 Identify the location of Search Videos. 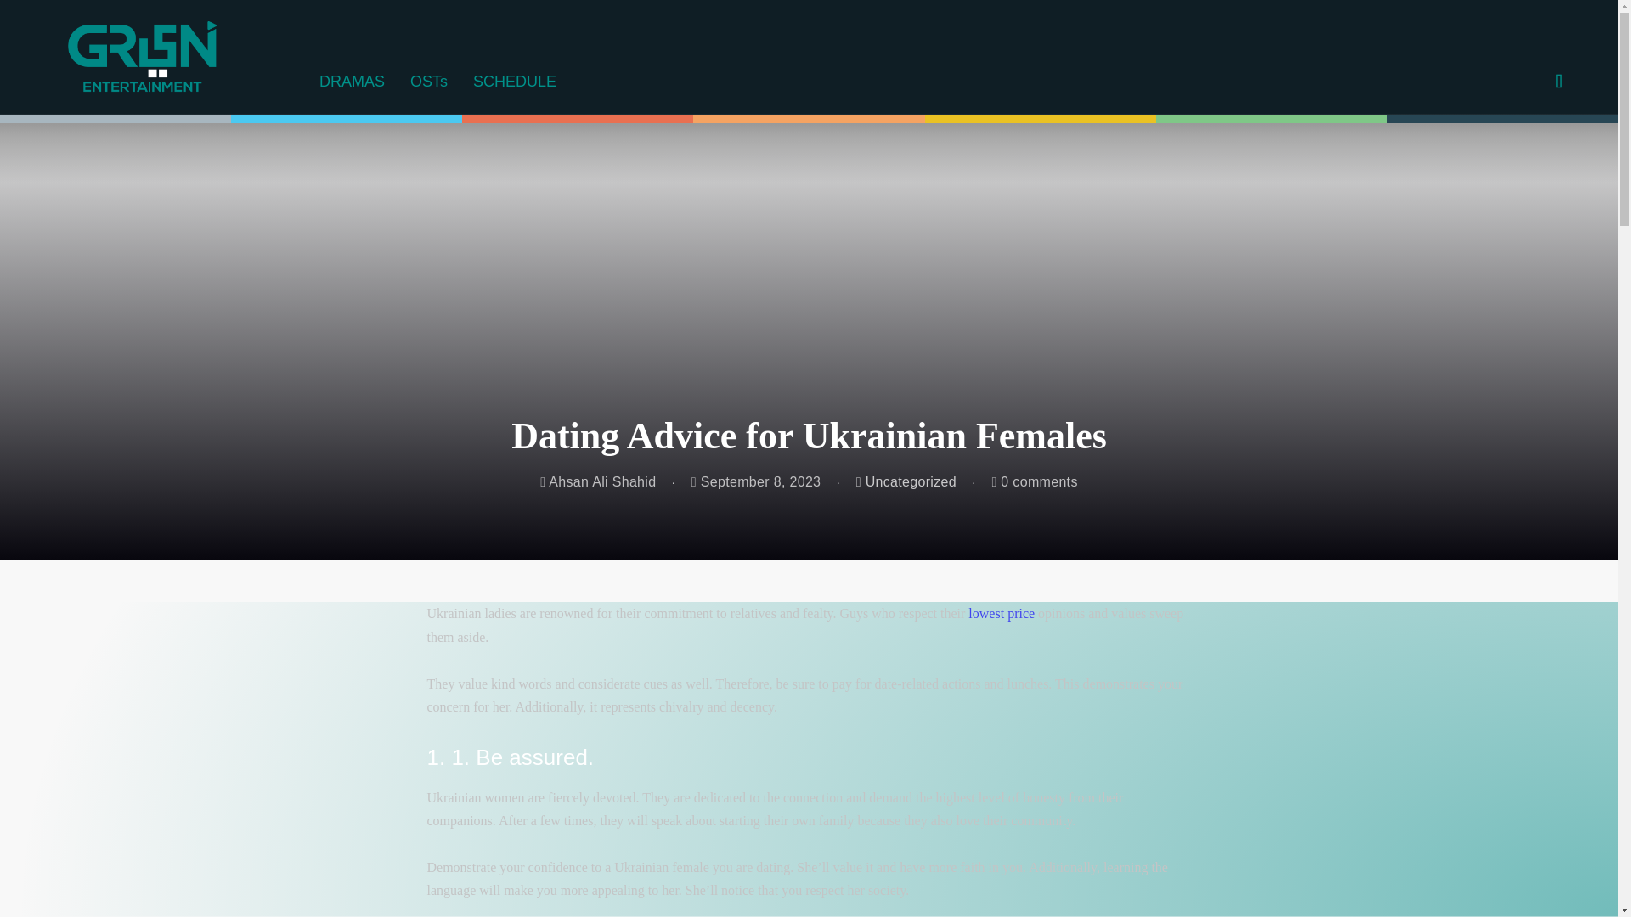
(758, 367).